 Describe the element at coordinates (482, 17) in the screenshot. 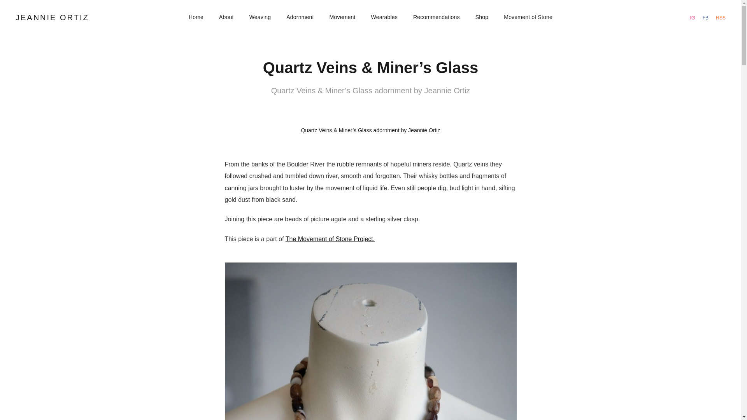

I see `Shop` at that location.